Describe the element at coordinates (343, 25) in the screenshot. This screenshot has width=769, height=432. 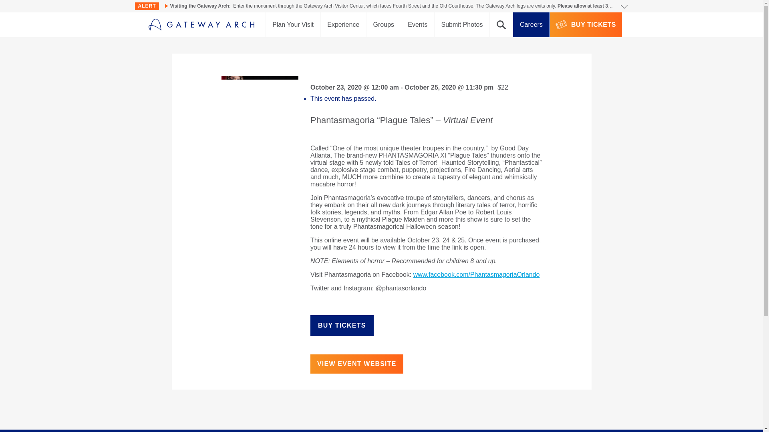
I see `Experience` at that location.